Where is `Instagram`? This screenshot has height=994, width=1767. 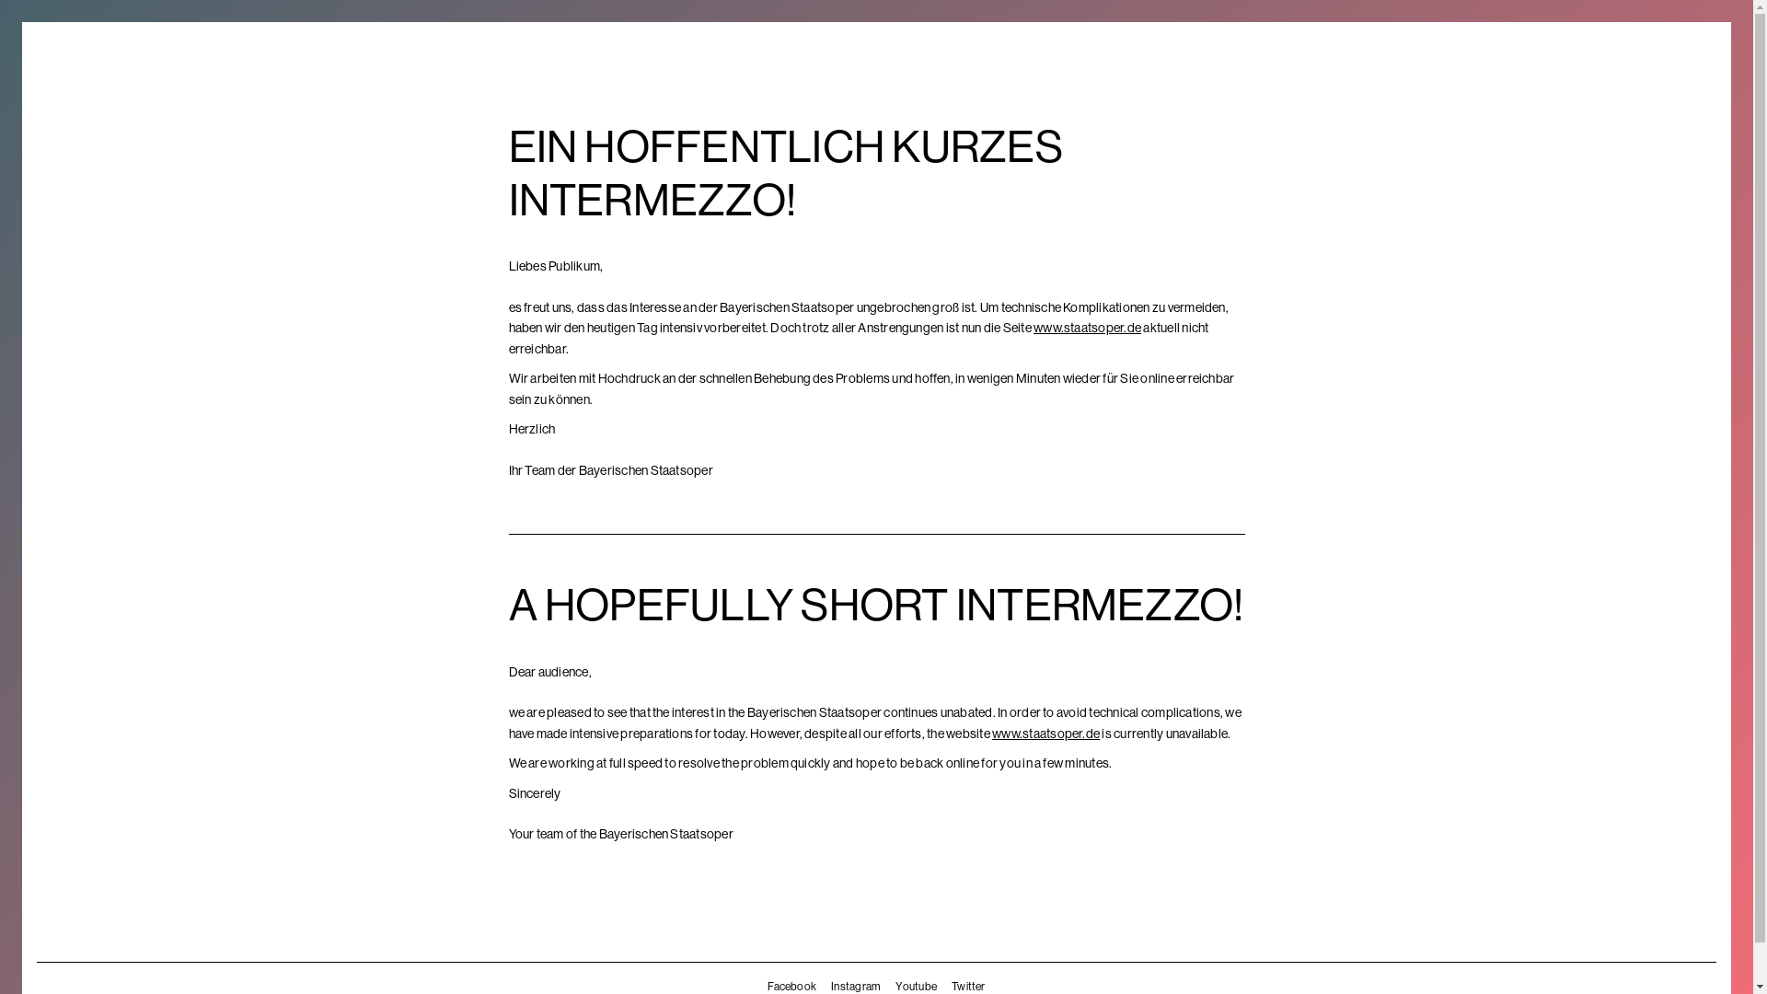 Instagram is located at coordinates (855, 986).